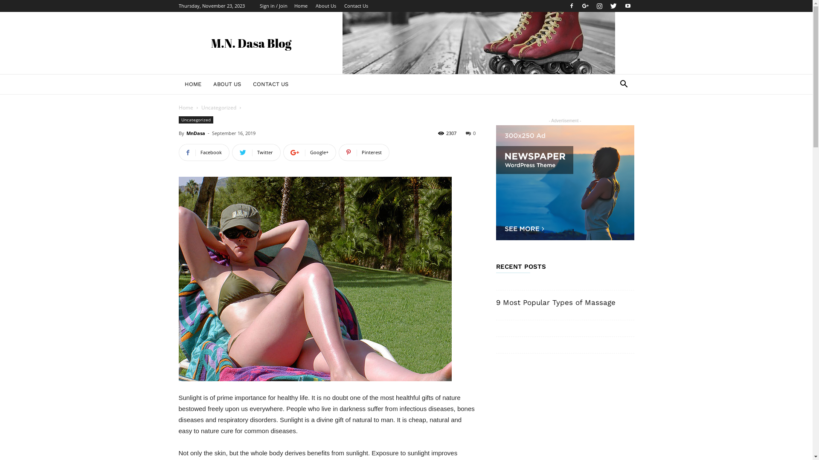 The width and height of the screenshot is (819, 460). What do you see at coordinates (555, 302) in the screenshot?
I see `9 Most Popular Types of Massage` at bounding box center [555, 302].